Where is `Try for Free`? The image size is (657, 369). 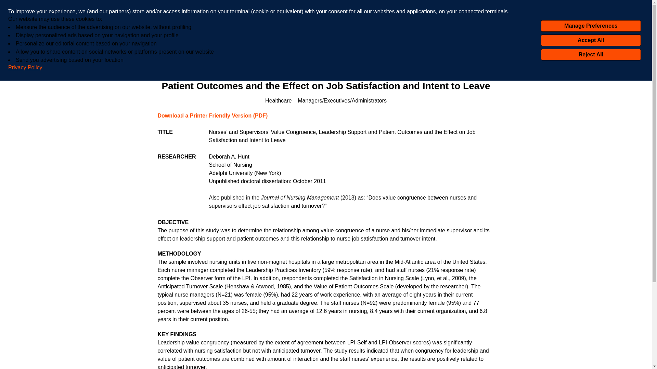
Try for Free is located at coordinates (441, 60).